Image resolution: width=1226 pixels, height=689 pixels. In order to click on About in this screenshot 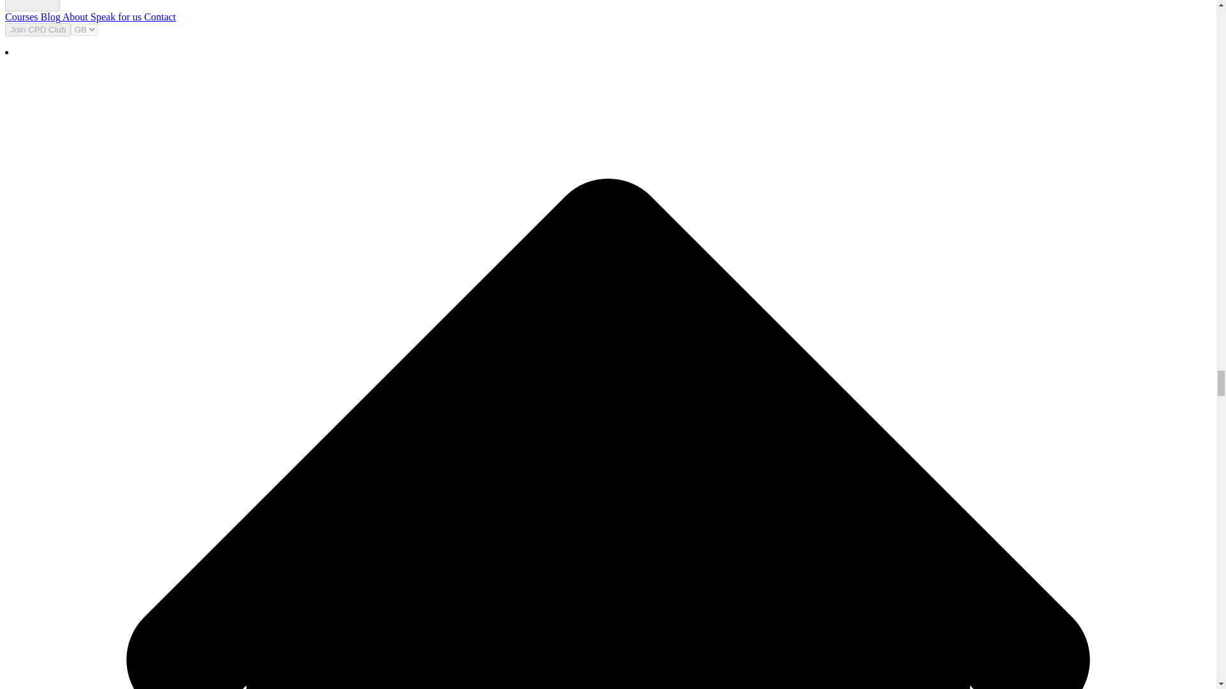, I will do `click(74, 17)`.